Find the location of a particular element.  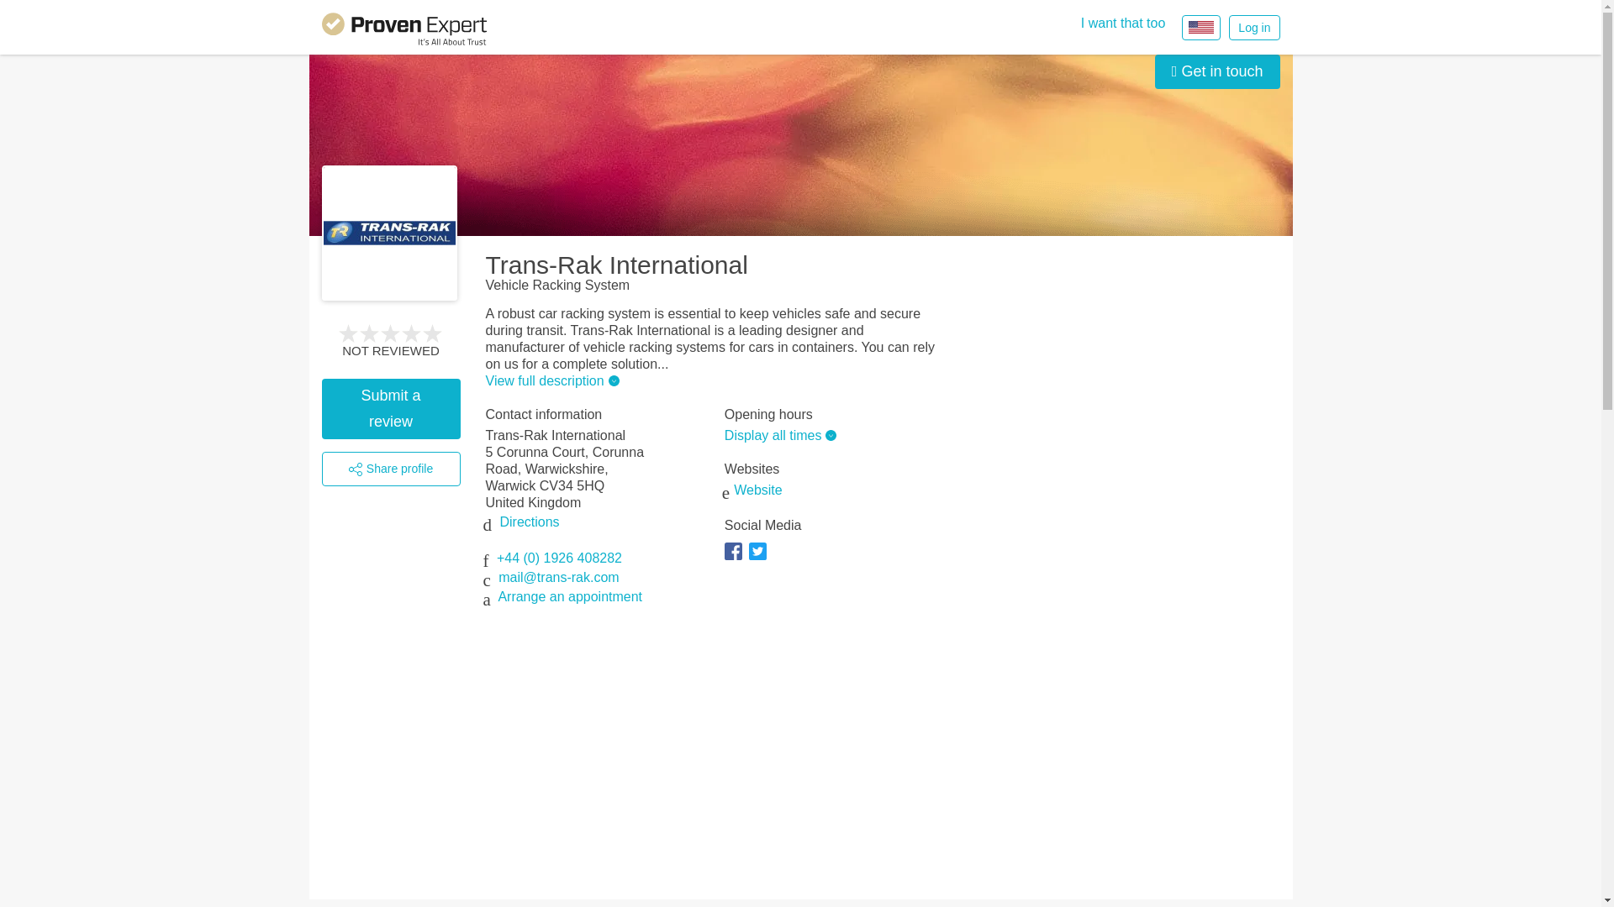

Arrange an appointment is located at coordinates (570, 596).